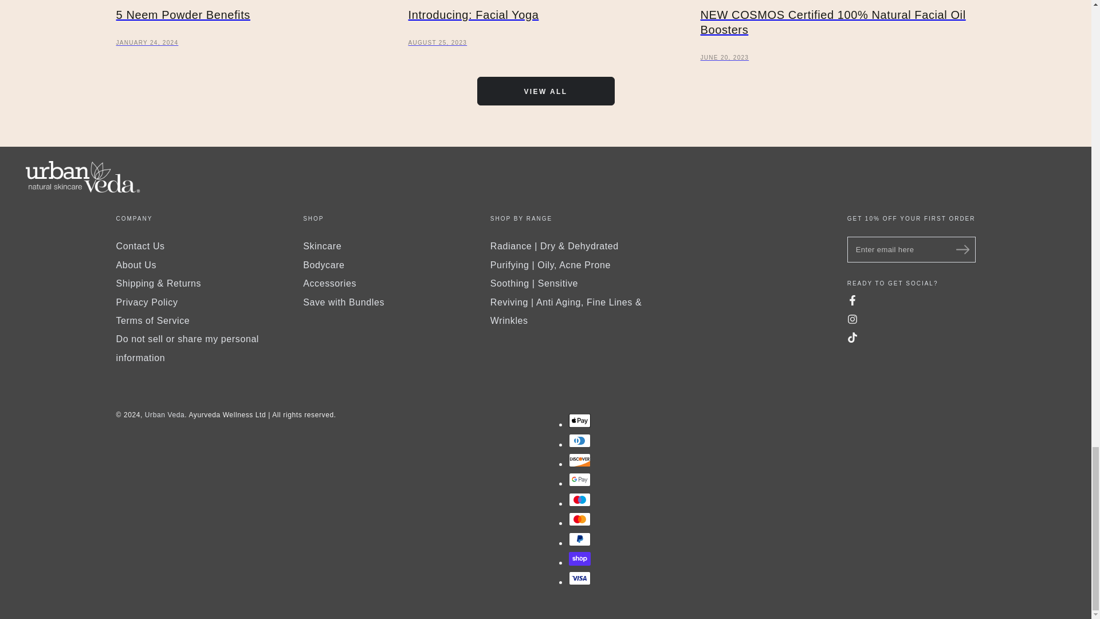  What do you see at coordinates (579, 559) in the screenshot?
I see `Shop Pay` at bounding box center [579, 559].